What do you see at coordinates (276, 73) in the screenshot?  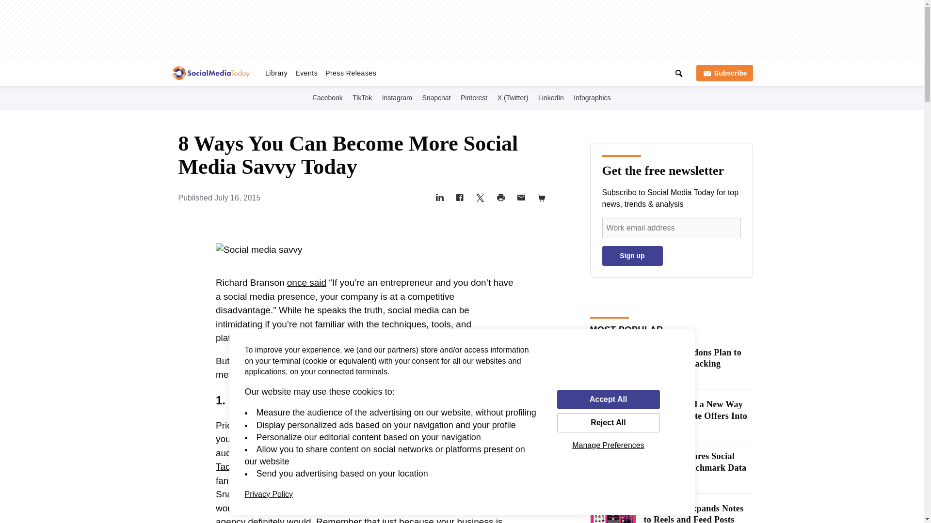 I see `Library` at bounding box center [276, 73].